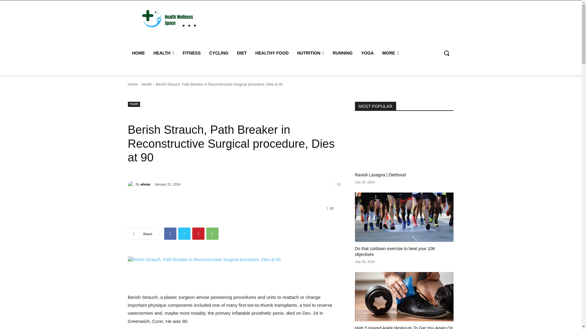  I want to click on ahmar, so click(145, 184).